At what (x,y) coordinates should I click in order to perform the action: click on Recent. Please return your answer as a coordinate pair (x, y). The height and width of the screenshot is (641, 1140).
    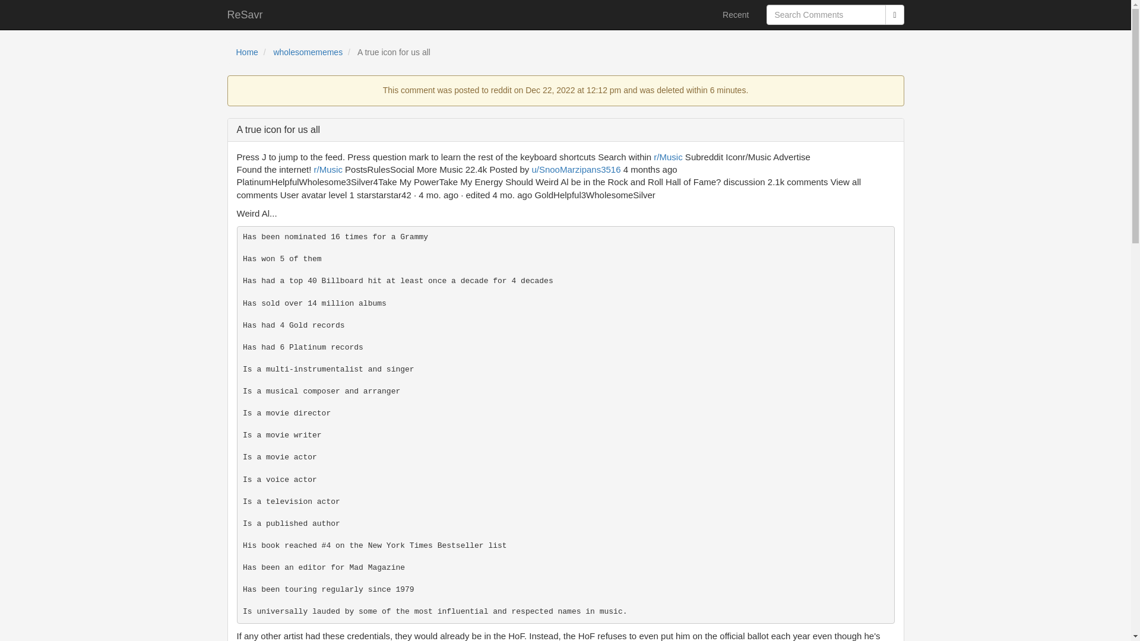
    Looking at the image, I should click on (735, 14).